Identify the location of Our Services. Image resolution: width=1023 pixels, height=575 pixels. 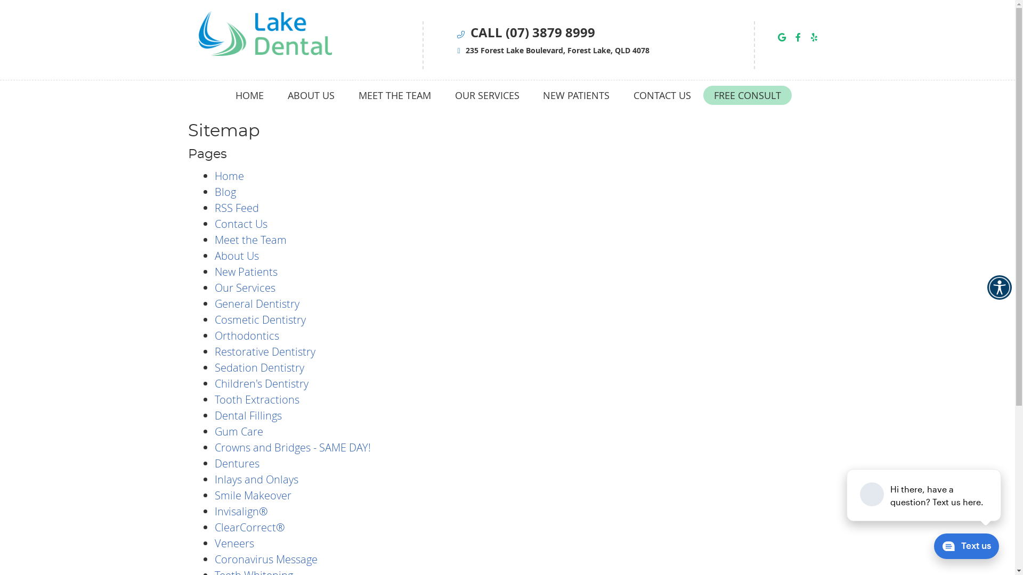
(245, 287).